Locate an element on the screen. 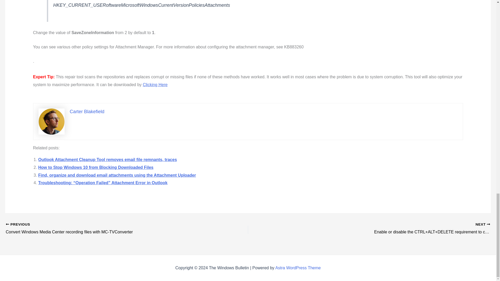 The image size is (500, 281). How to Stop Windows 10 from Blocking Downloaded Files is located at coordinates (96, 168).